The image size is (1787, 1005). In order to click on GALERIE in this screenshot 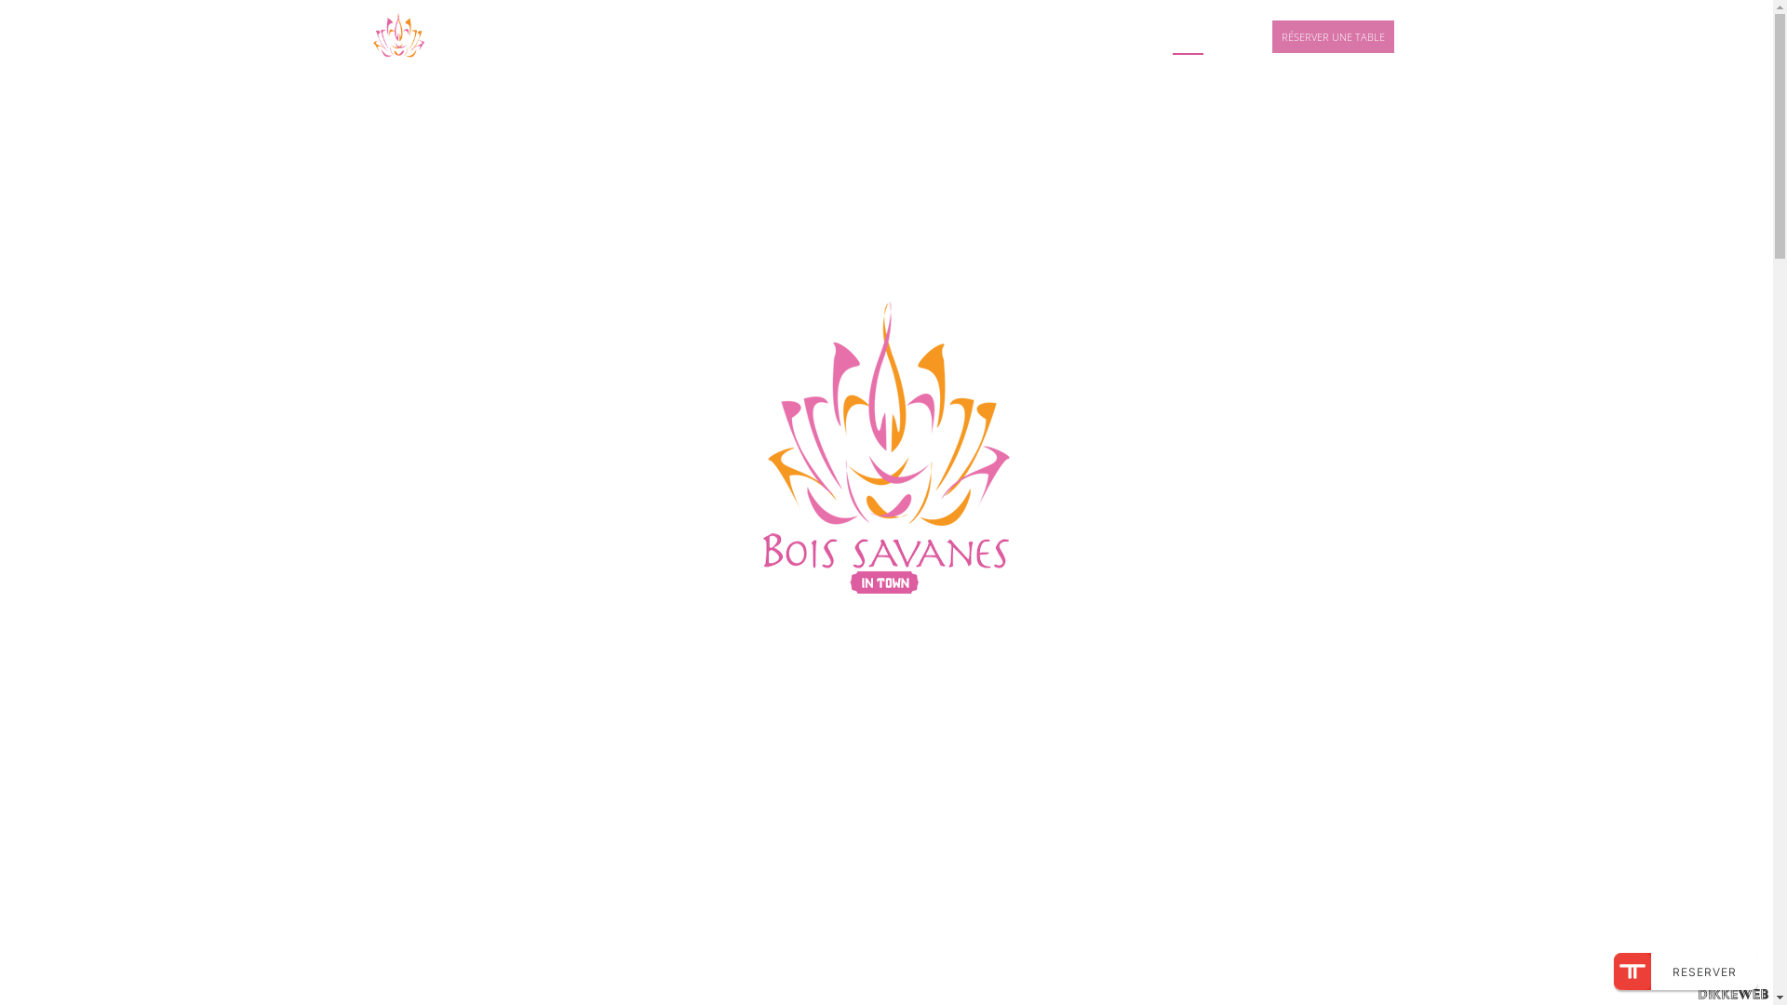, I will do `click(1042, 37)`.